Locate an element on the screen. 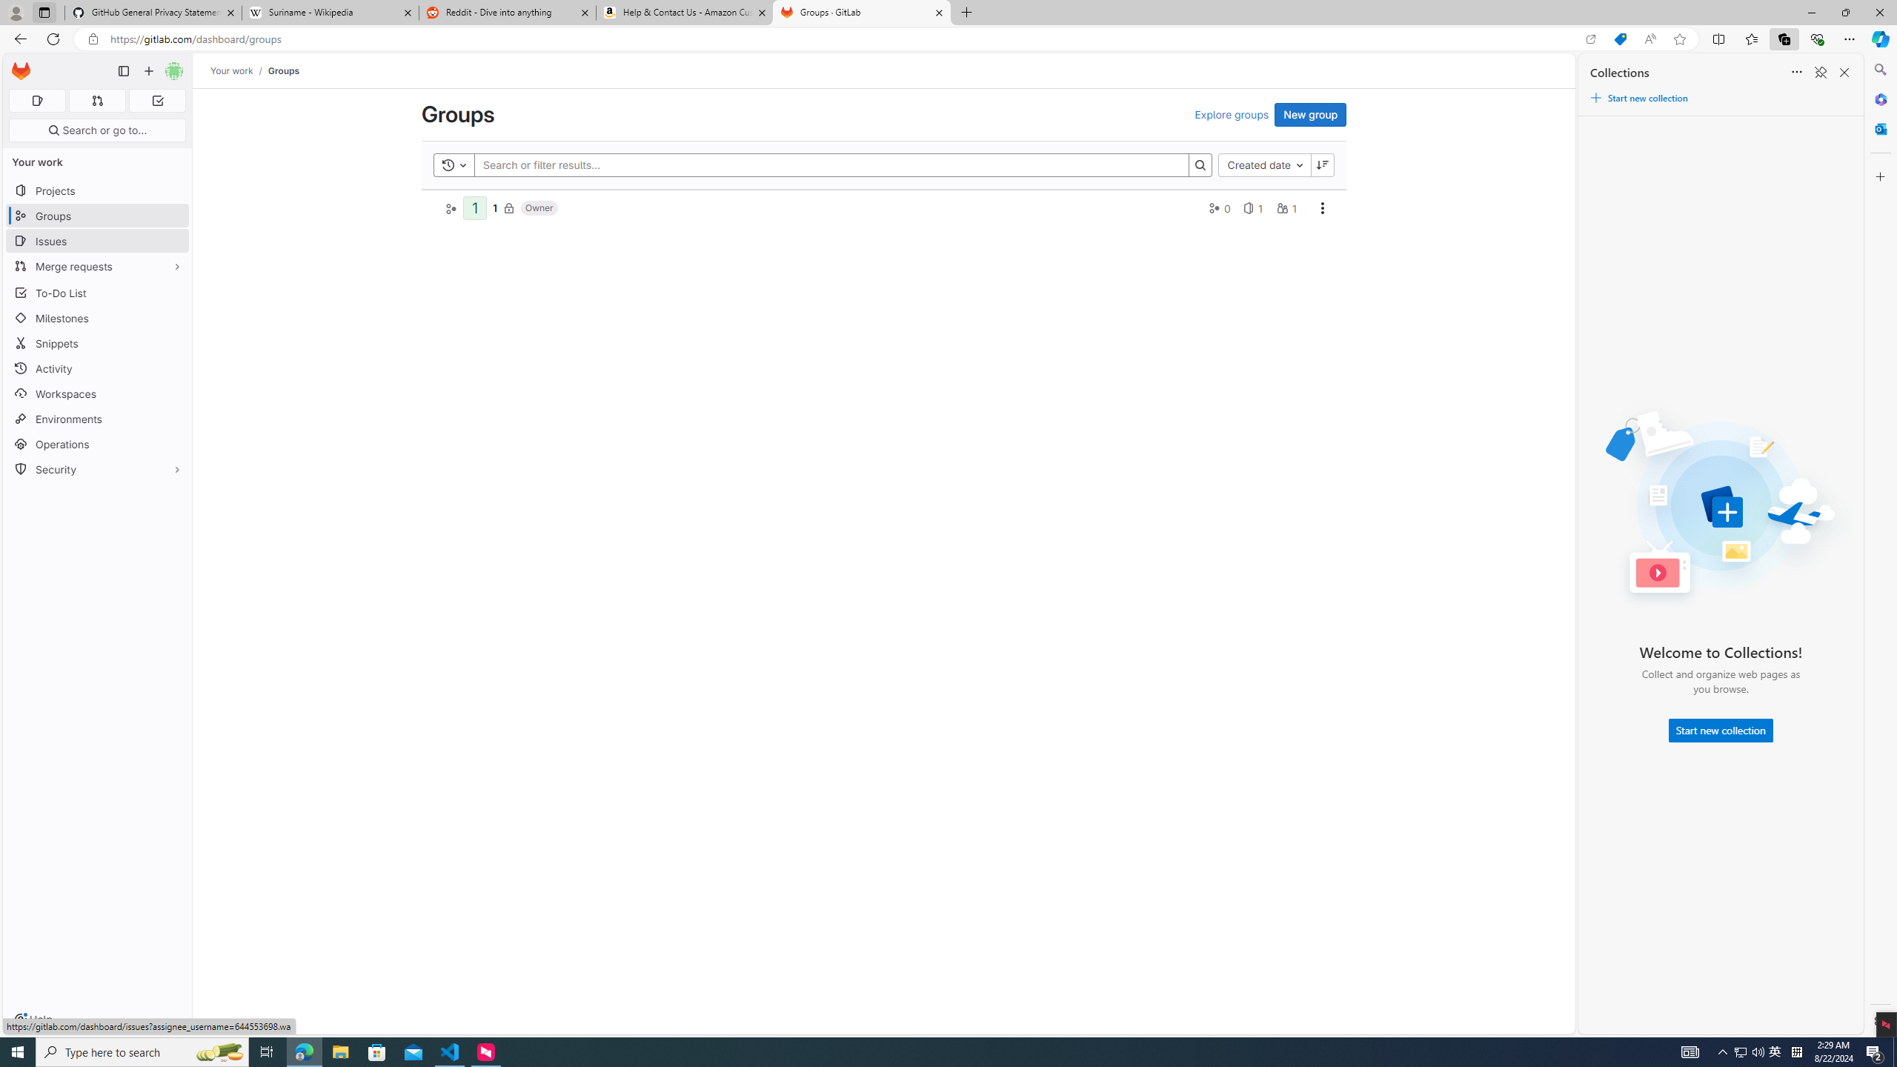  Security is located at coordinates (98, 468).